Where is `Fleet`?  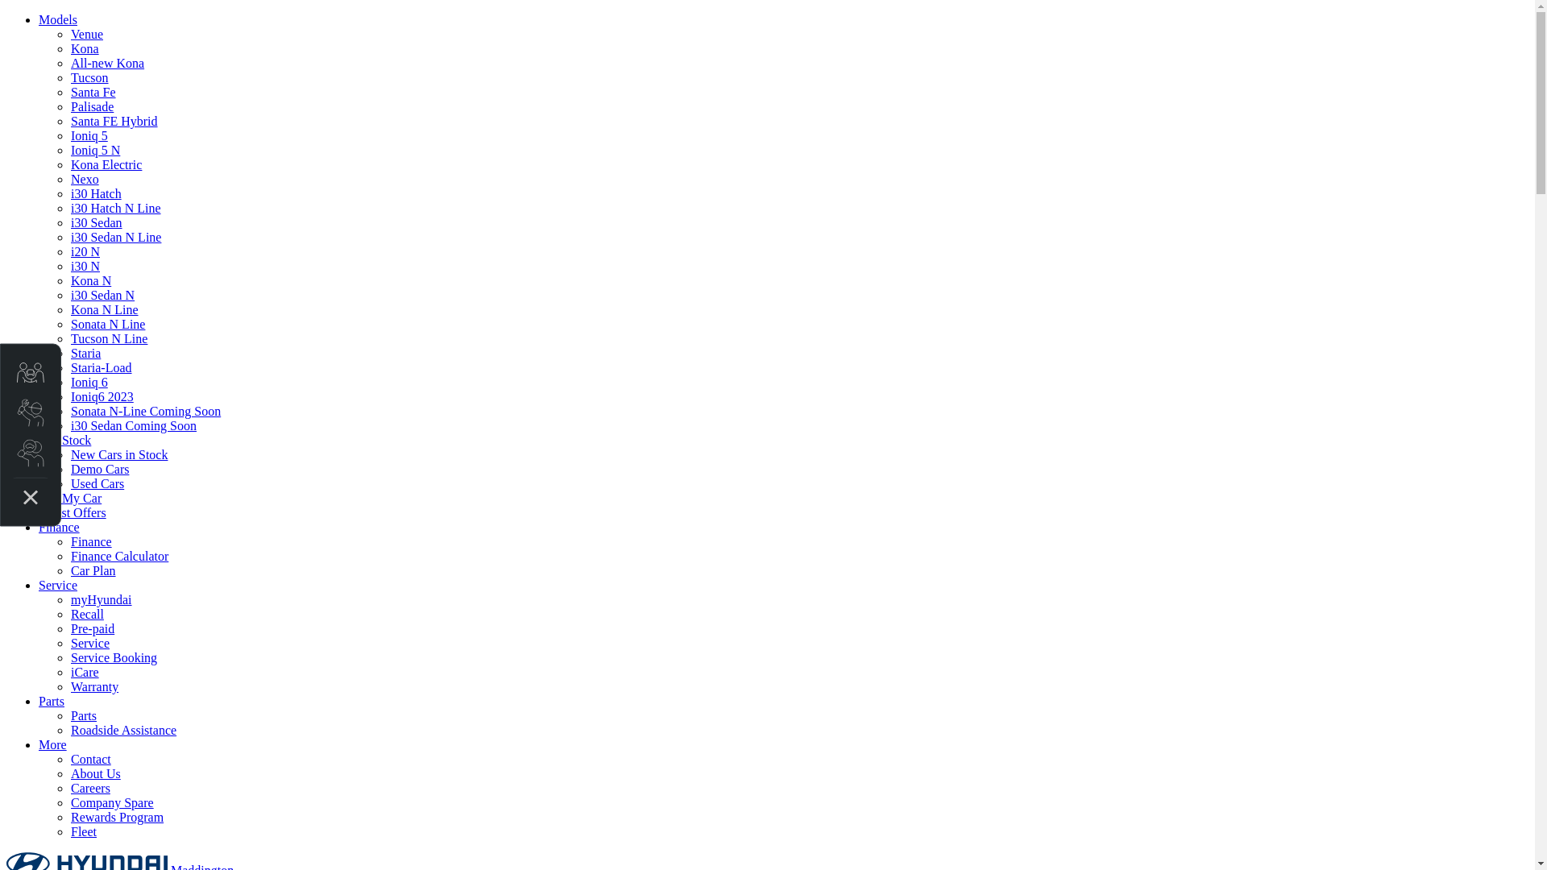
Fleet is located at coordinates (84, 831).